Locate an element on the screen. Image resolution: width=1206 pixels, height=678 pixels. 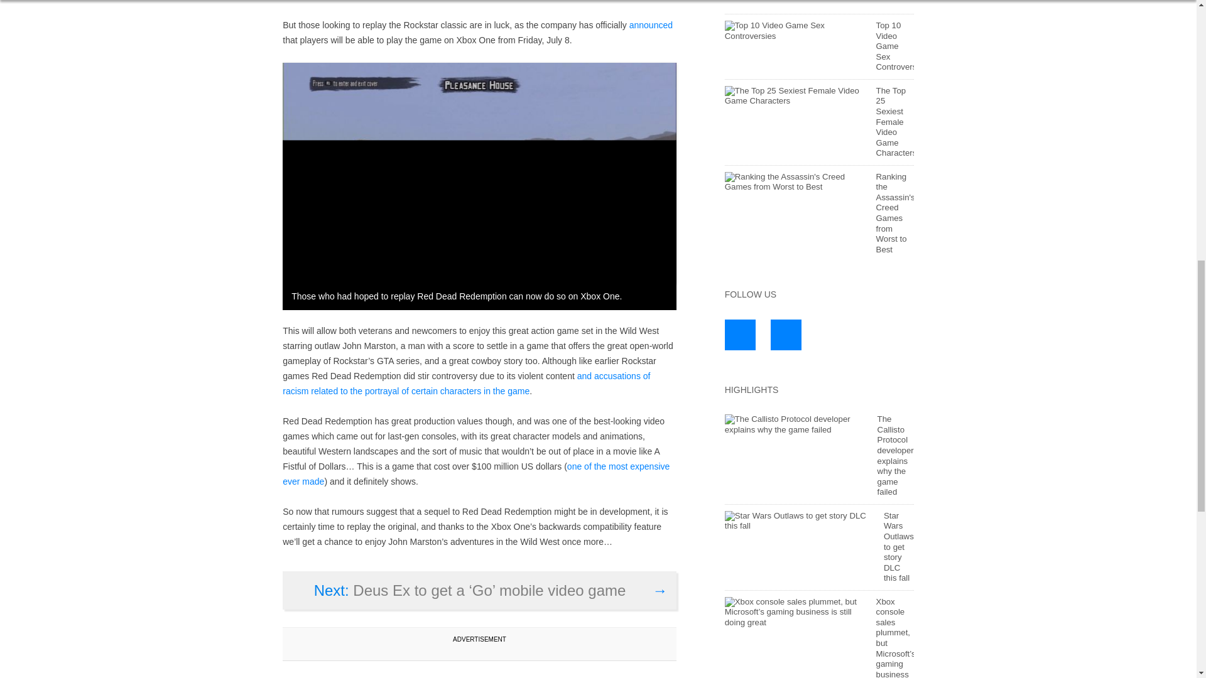
Ranking the Far Cry Games from Best to Worst is located at coordinates (765, 4).